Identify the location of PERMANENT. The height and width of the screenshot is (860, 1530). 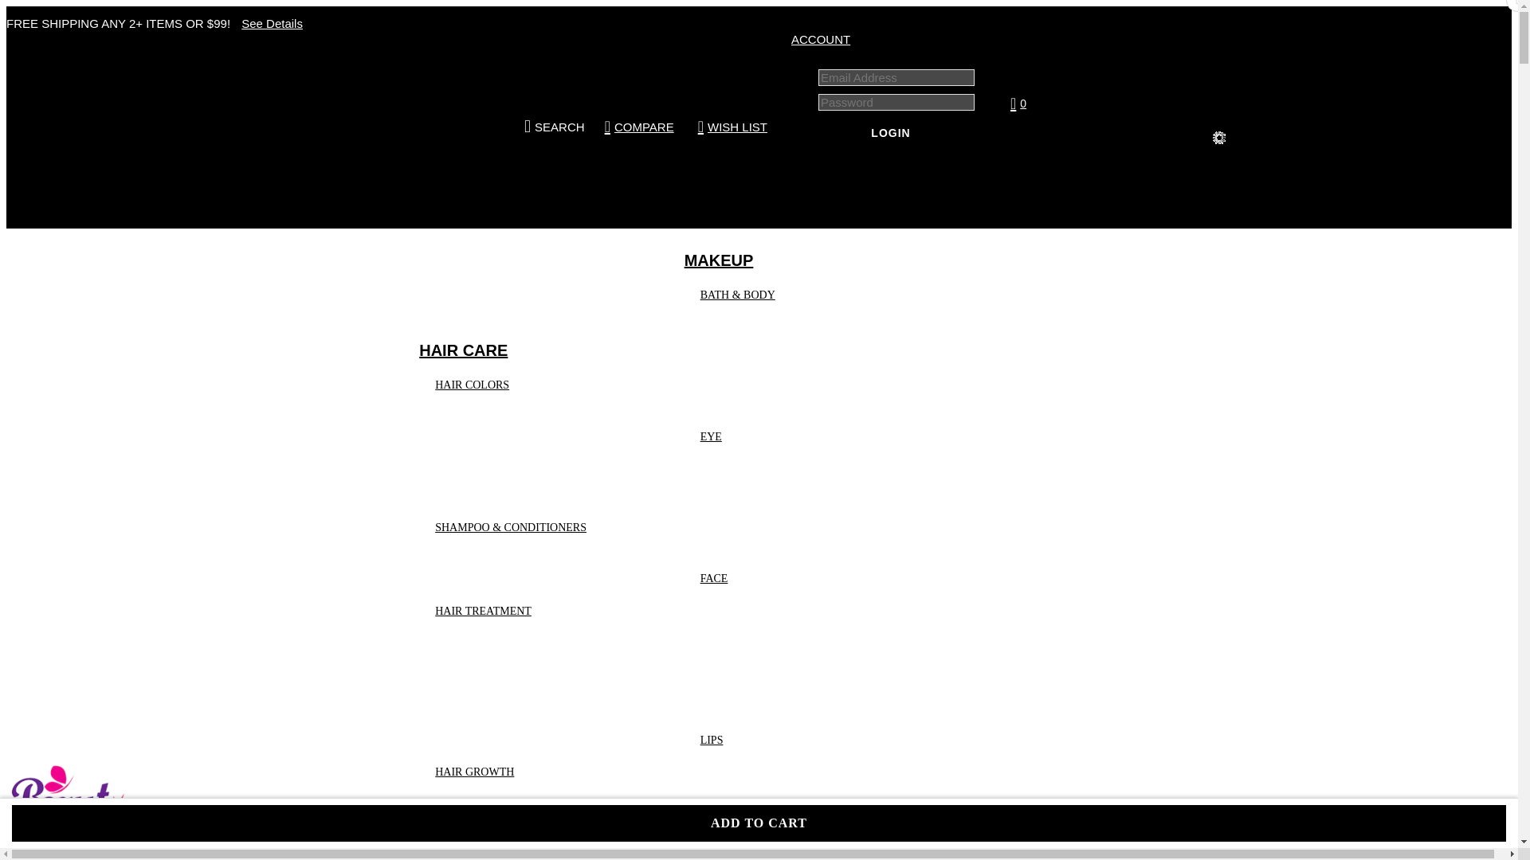
(508, 467).